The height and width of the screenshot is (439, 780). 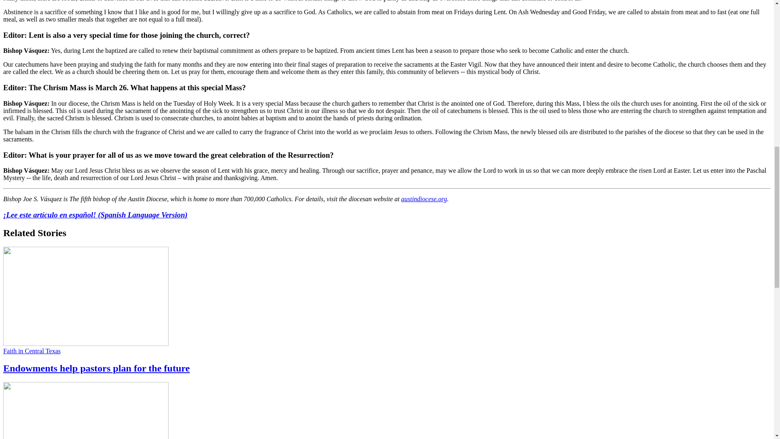 What do you see at coordinates (32, 351) in the screenshot?
I see `Faith in Central Texas` at bounding box center [32, 351].